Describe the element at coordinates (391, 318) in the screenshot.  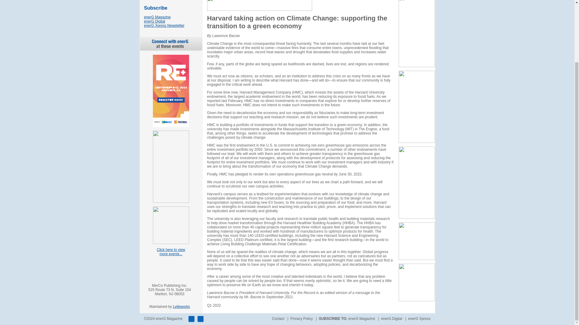
I see `Subscribe to enerG Digital` at that location.